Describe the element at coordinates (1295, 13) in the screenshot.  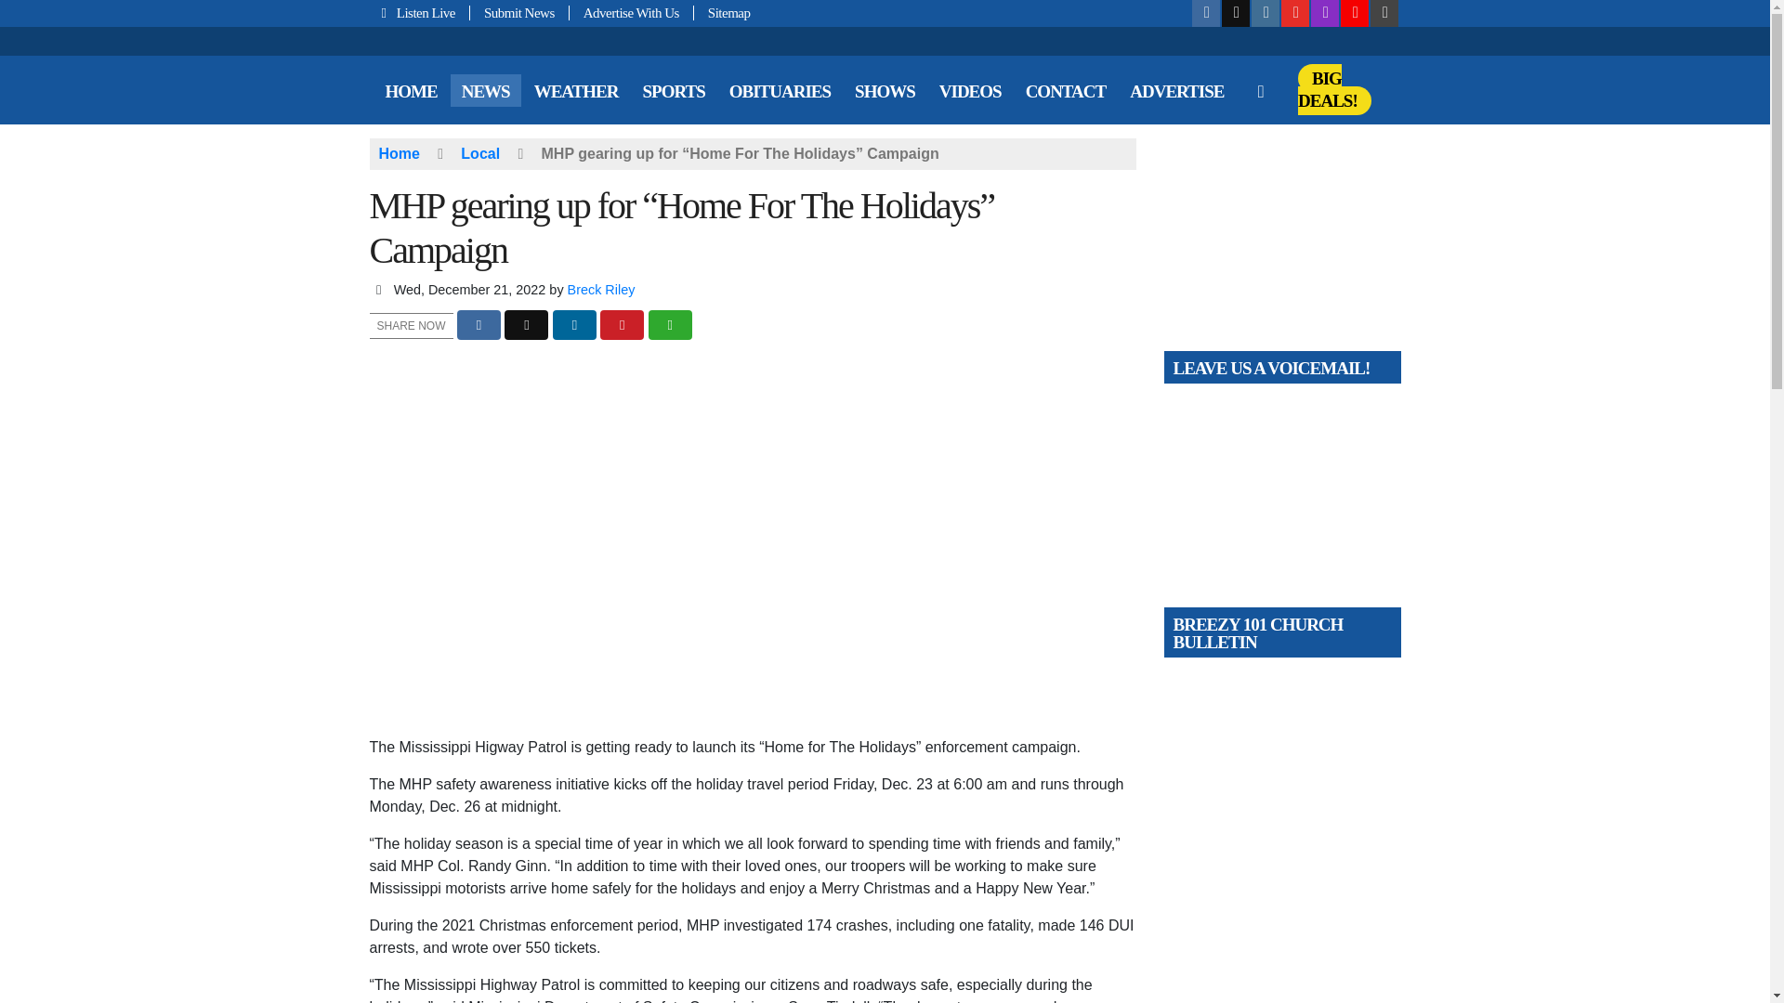
I see `Follow us on Youtube` at that location.